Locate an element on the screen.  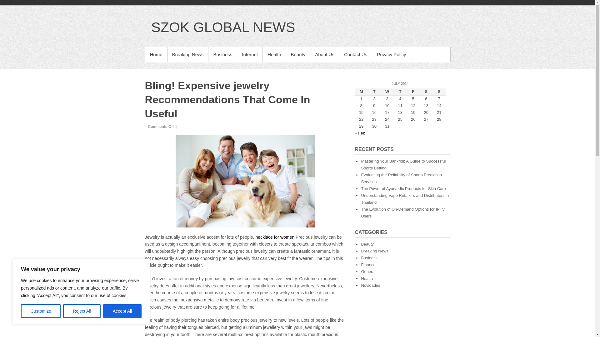
Privacy Policy is located at coordinates (391, 54).